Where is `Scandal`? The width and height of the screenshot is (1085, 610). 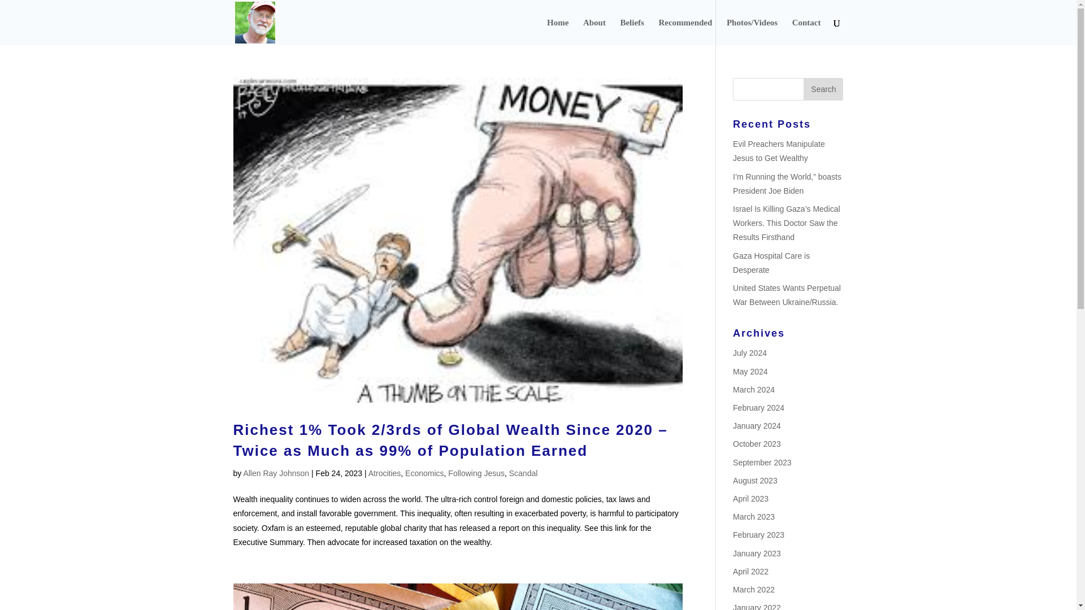
Scandal is located at coordinates (523, 473).